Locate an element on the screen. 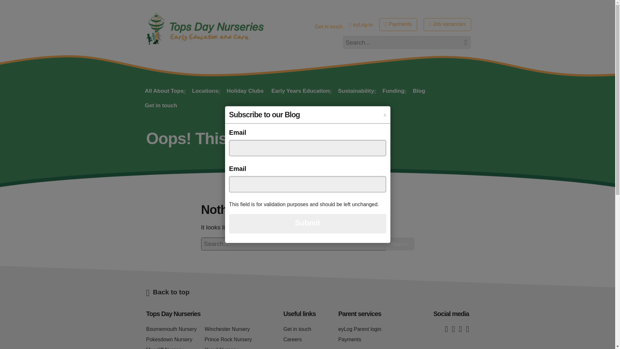  eyLog-in is located at coordinates (361, 25).